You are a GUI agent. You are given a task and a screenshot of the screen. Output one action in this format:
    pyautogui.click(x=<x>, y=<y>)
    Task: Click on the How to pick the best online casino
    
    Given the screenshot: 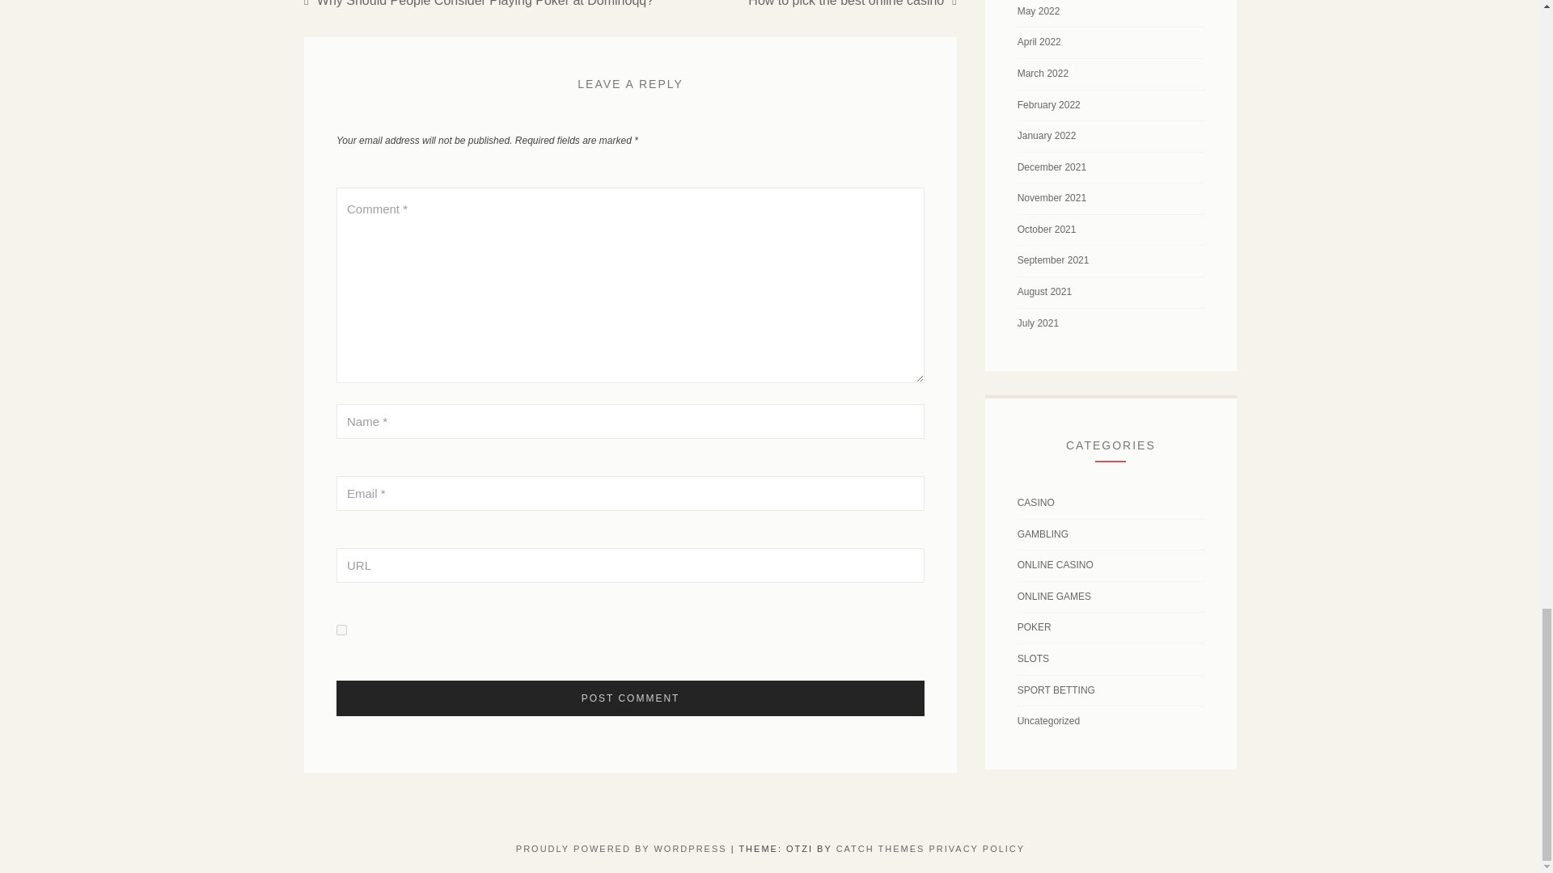 What is the action you would take?
    pyautogui.click(x=853, y=3)
    